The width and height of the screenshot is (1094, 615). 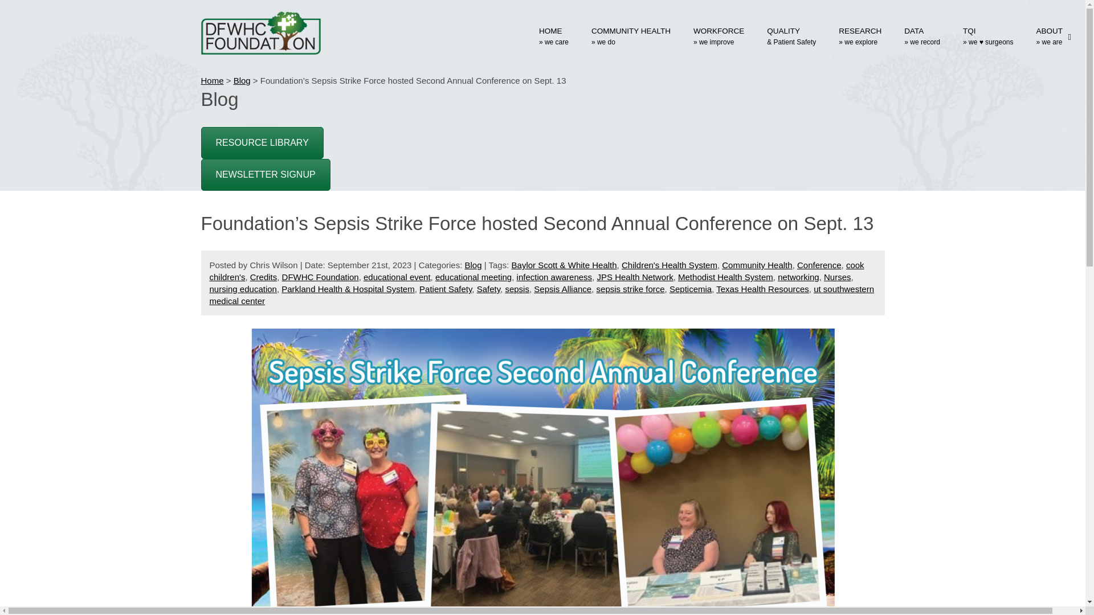 What do you see at coordinates (320, 277) in the screenshot?
I see `DFWHC Foundation` at bounding box center [320, 277].